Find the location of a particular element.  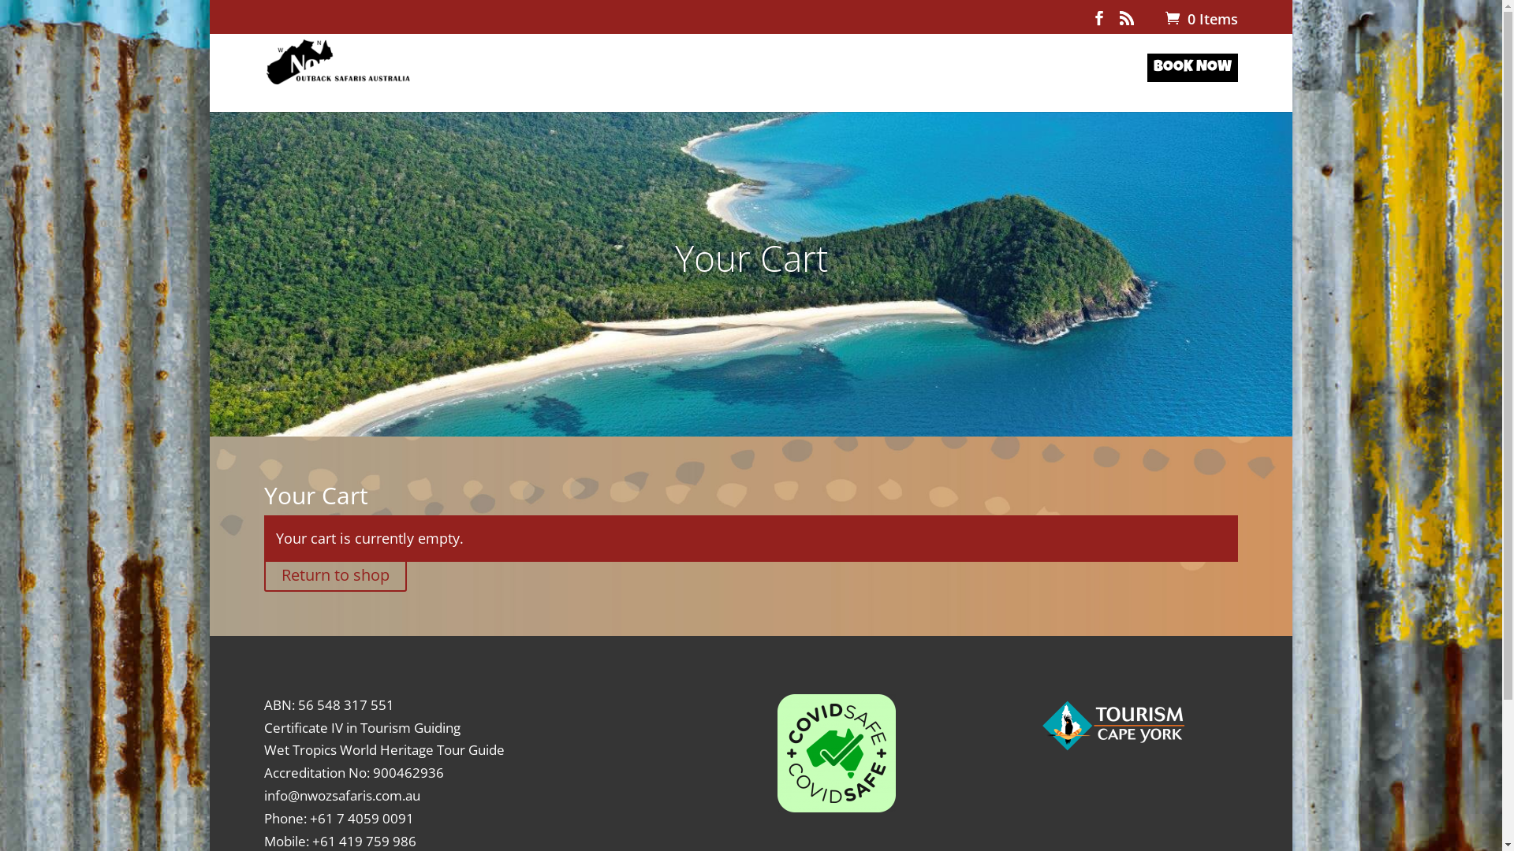

WHY TRAVEL WITH US? is located at coordinates (787, 87).